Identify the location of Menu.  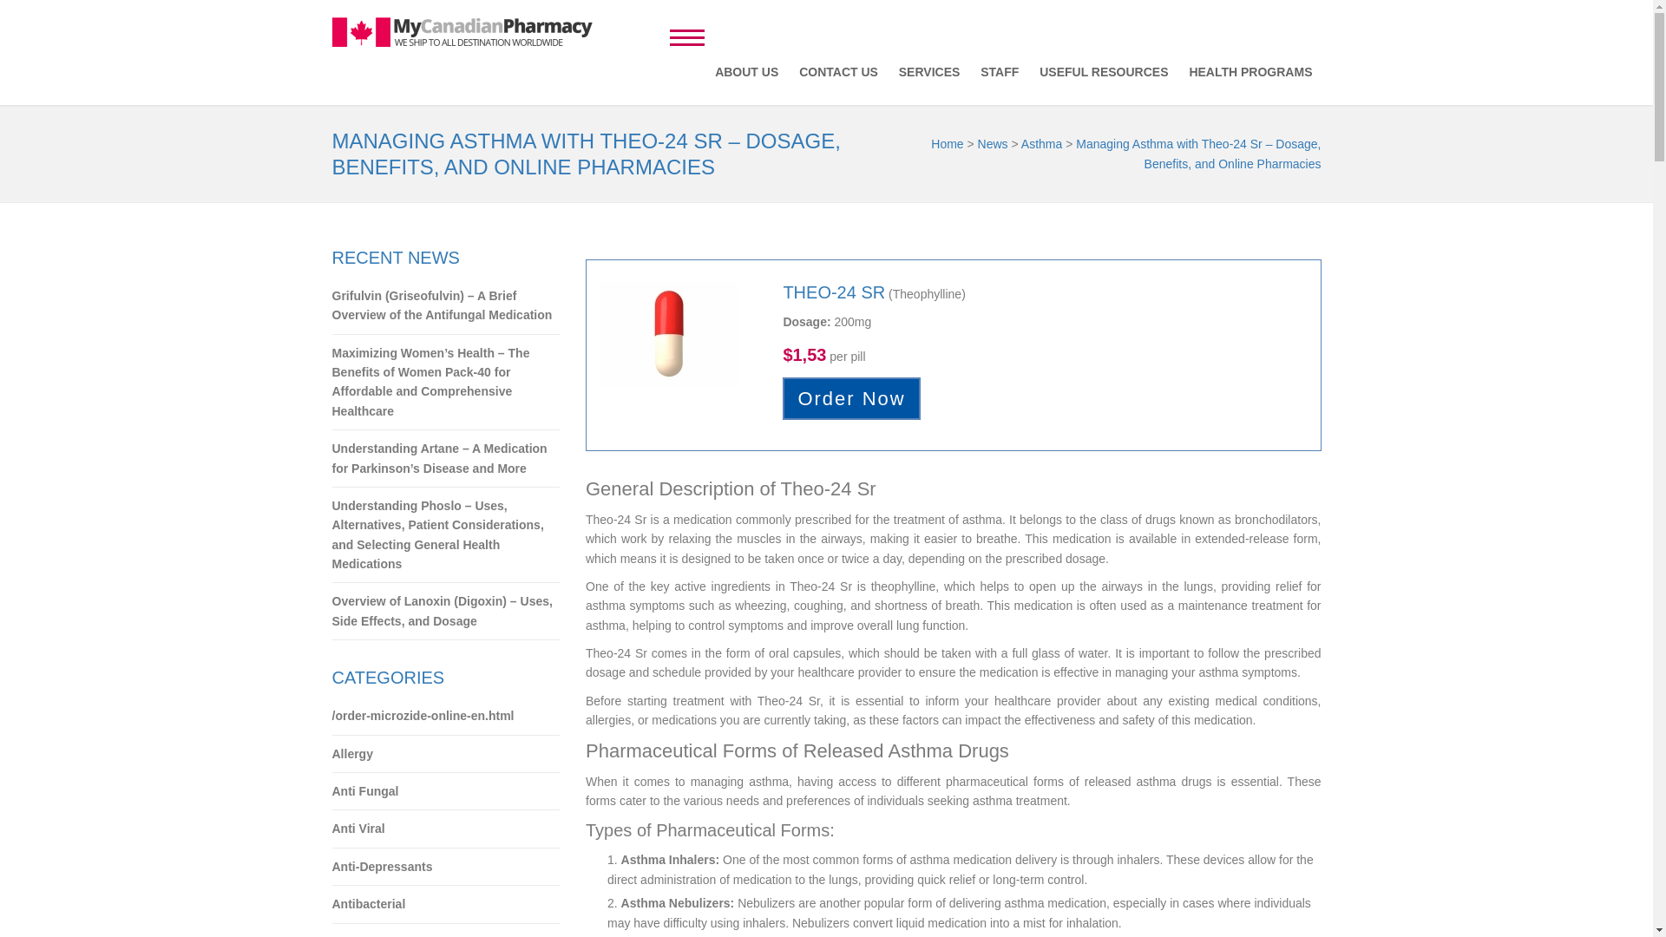
(687, 35).